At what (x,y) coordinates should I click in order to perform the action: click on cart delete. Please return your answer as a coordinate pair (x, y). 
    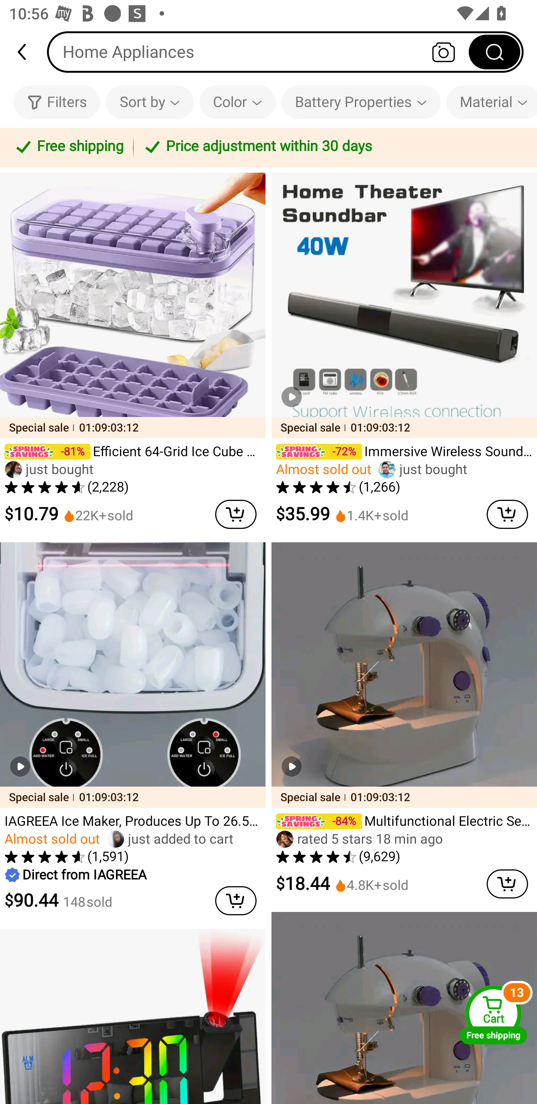
    Looking at the image, I should click on (507, 884).